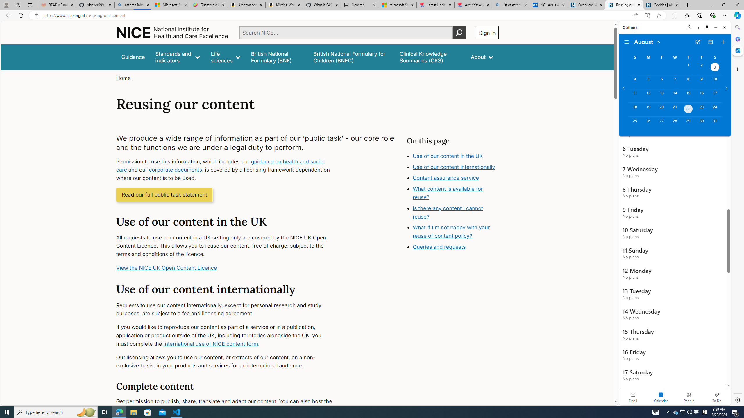 This screenshot has width=744, height=418. What do you see at coordinates (459, 33) in the screenshot?
I see `Perform search` at bounding box center [459, 33].